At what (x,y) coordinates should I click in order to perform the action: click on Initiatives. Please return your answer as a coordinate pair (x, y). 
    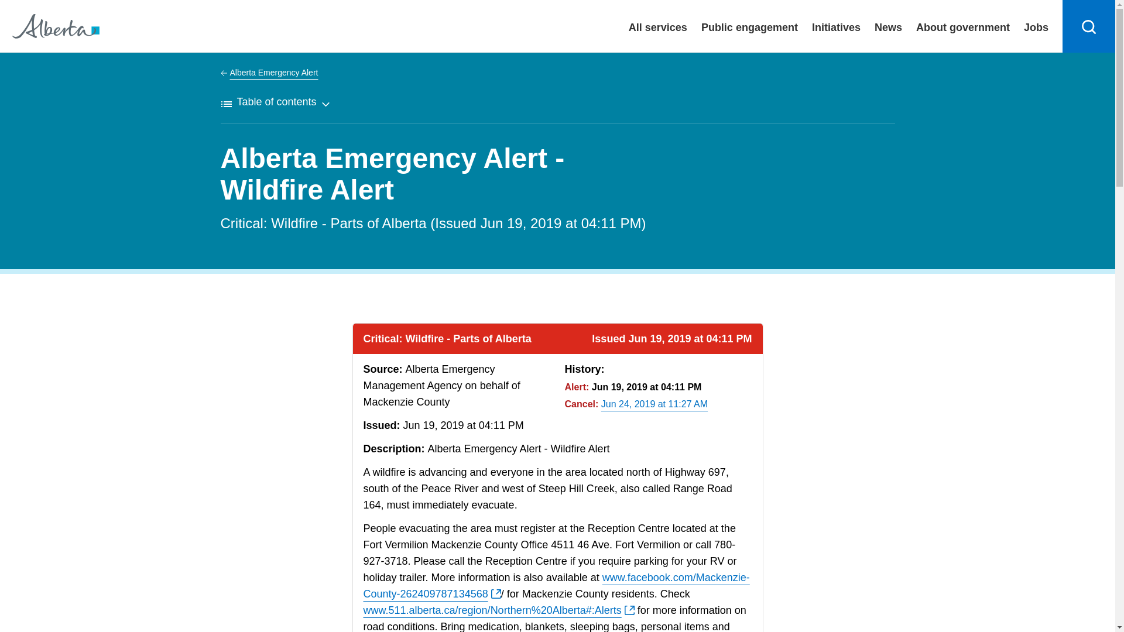
    Looking at the image, I should click on (836, 26).